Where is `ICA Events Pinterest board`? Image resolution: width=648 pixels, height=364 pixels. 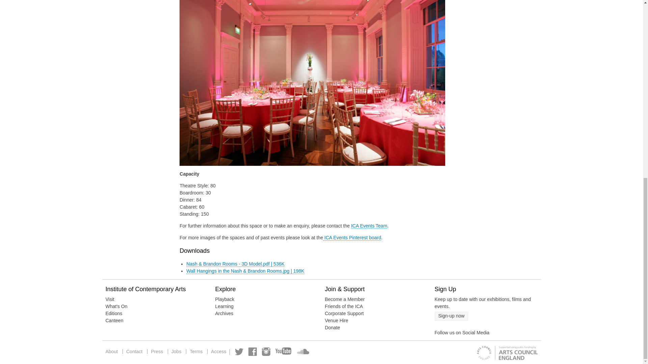 ICA Events Pinterest board is located at coordinates (352, 237).